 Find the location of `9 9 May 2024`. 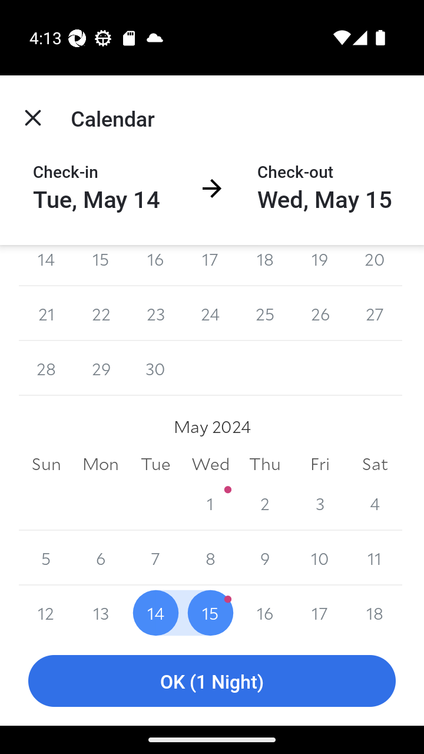

9 9 May 2024 is located at coordinates (265, 558).